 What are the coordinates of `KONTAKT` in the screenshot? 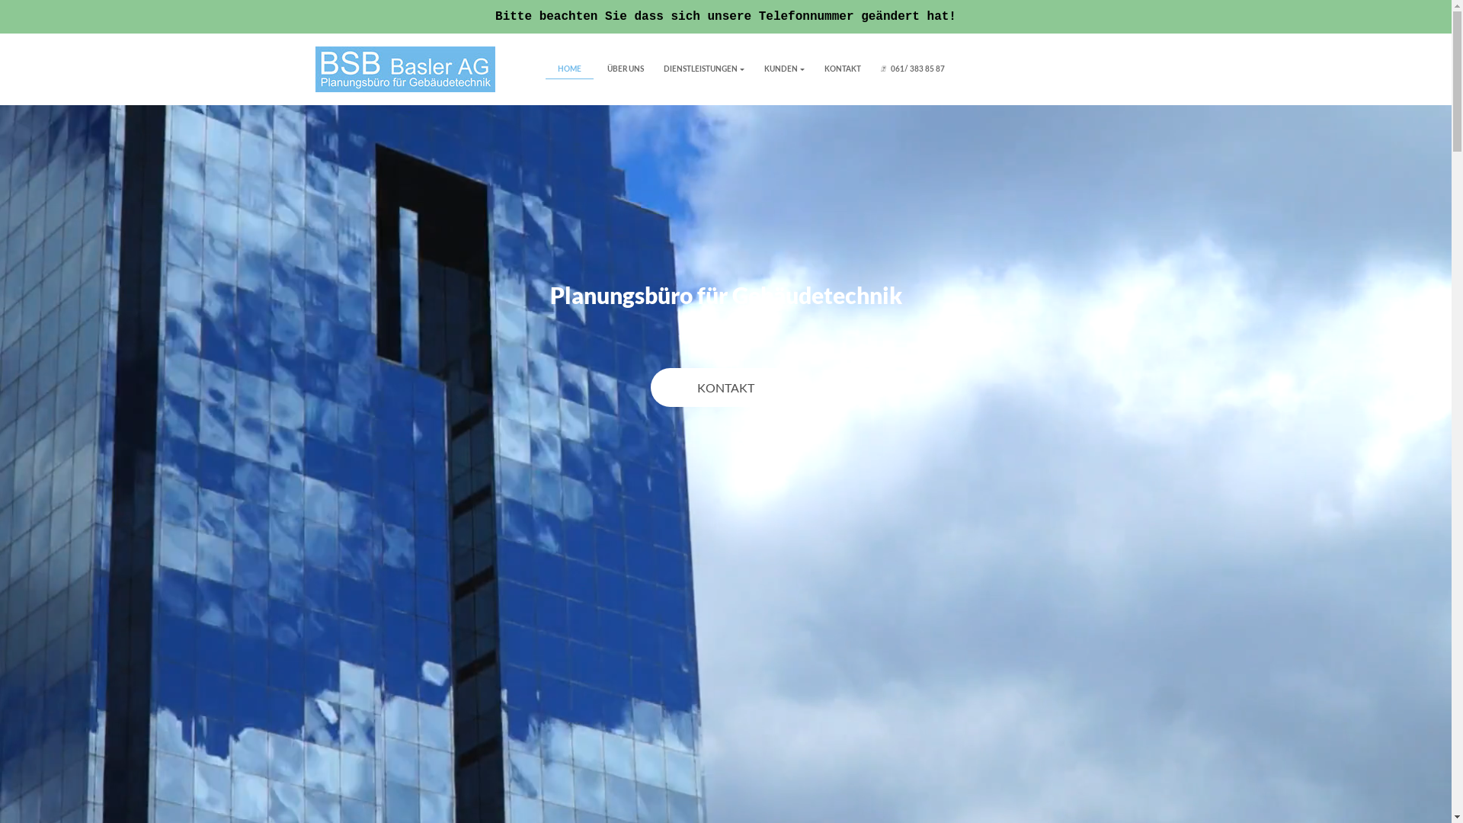 It's located at (725, 387).